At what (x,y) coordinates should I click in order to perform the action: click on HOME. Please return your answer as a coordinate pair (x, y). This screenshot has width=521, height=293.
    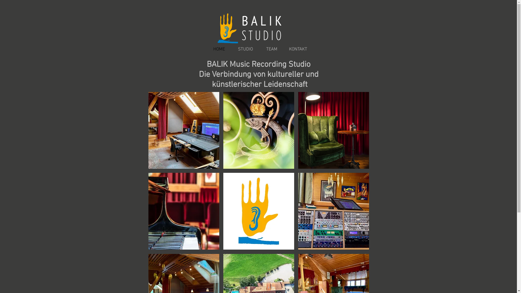
    Looking at the image, I should click on (219, 49).